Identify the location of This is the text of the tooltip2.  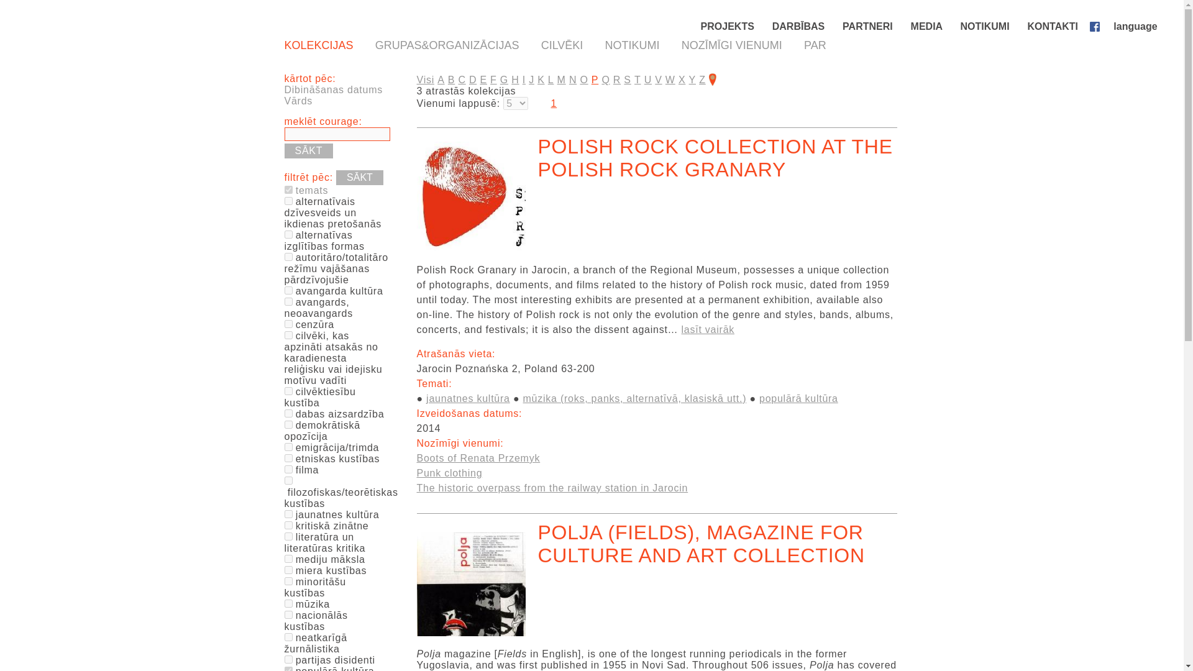
(288, 235).